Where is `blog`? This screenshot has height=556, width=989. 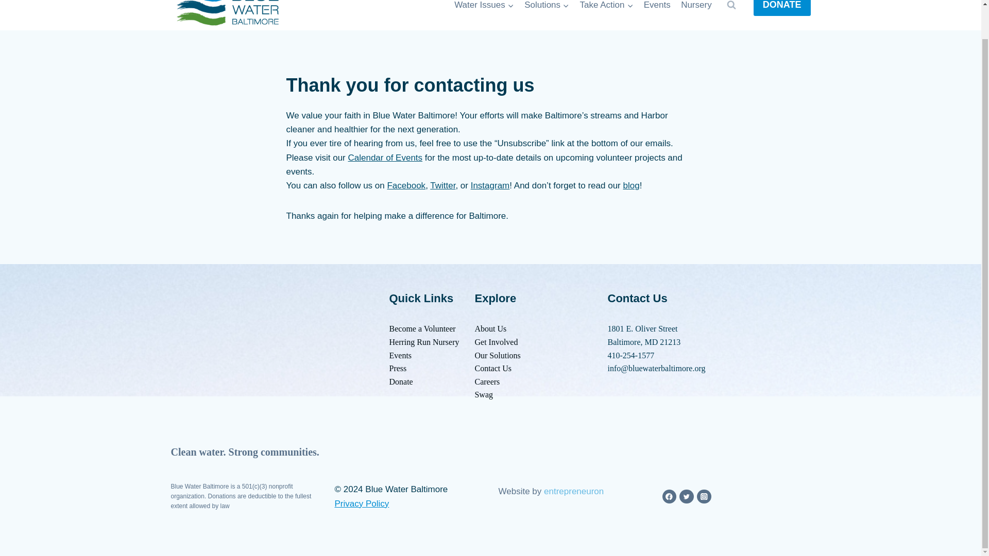
blog is located at coordinates (630, 185).